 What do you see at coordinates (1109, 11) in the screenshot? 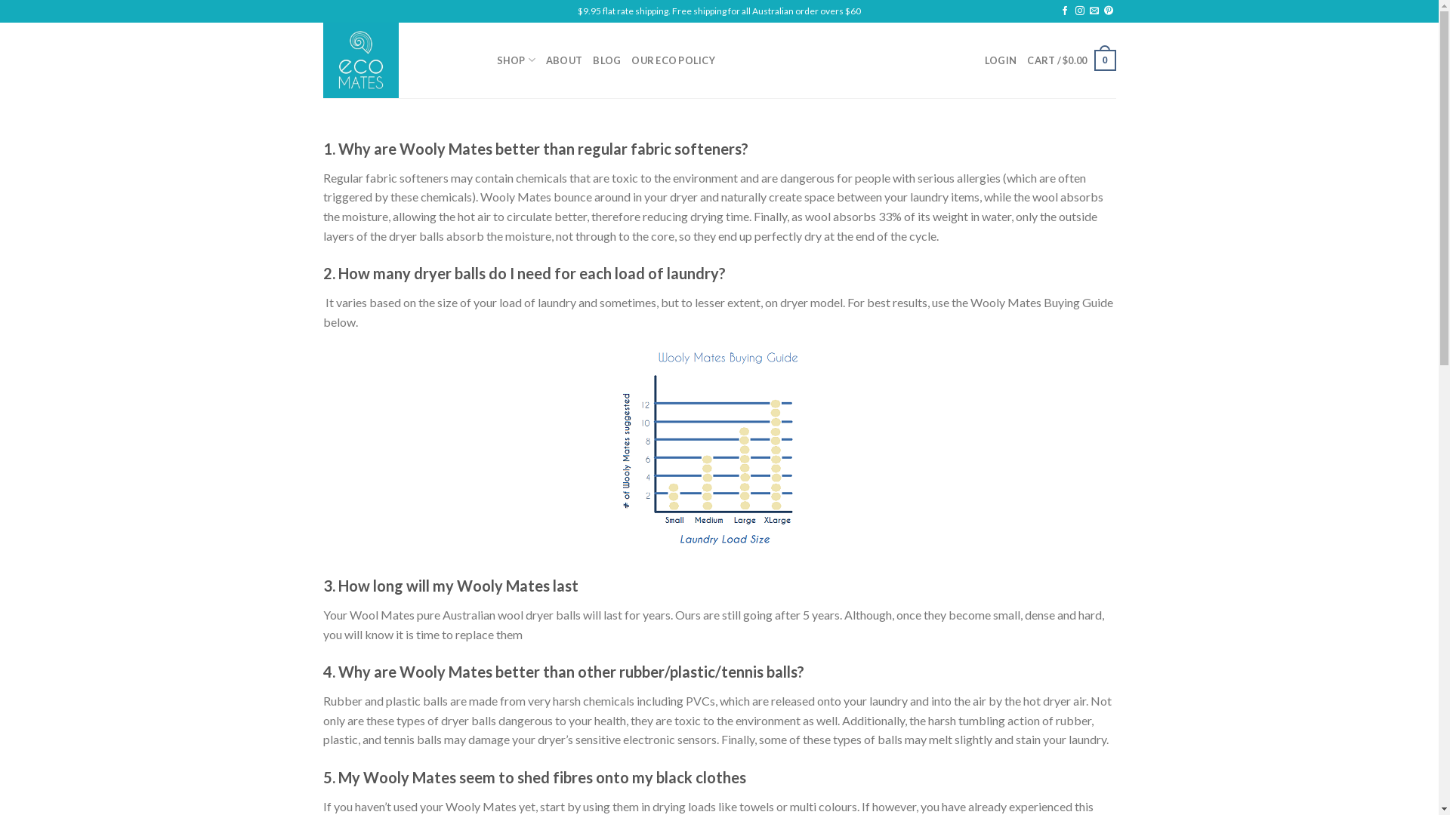
I see `Follow on Pinterest` at bounding box center [1109, 11].